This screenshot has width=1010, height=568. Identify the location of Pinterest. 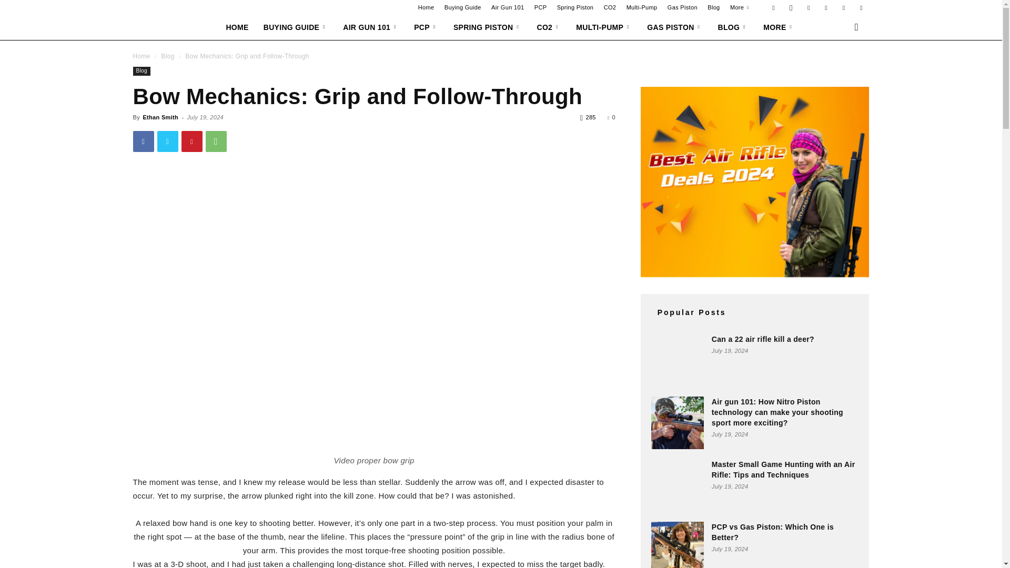
(808, 7).